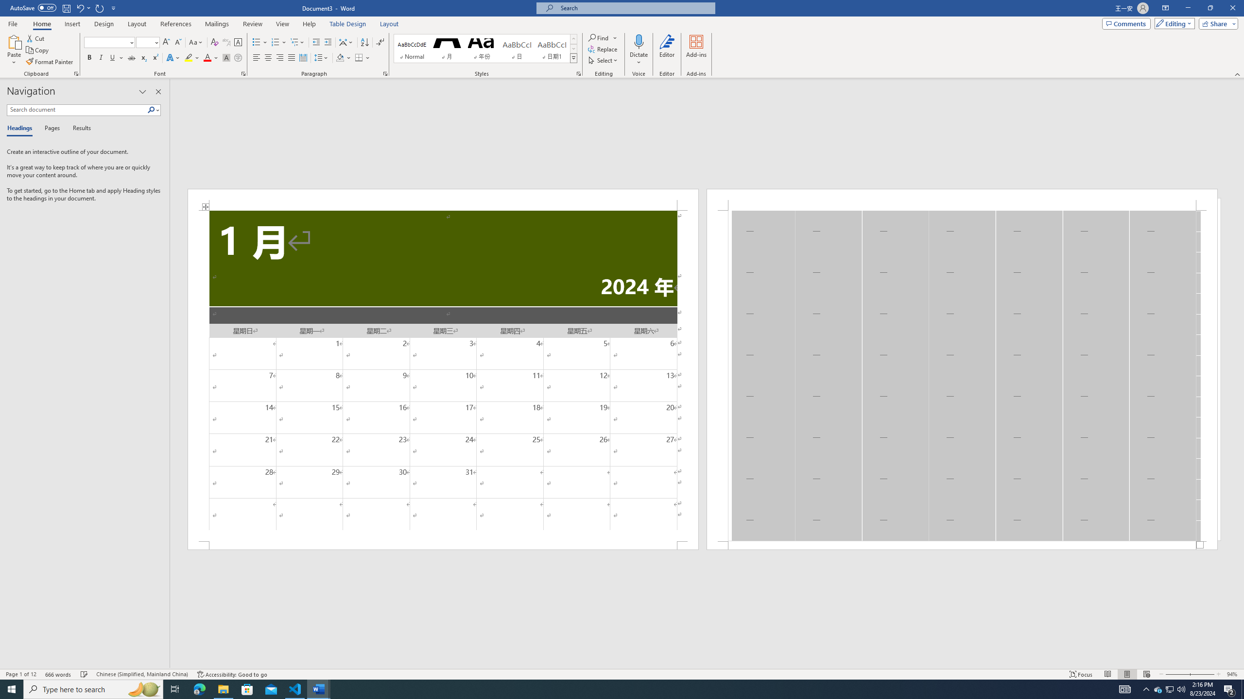 The height and width of the screenshot is (699, 1244). What do you see at coordinates (599, 38) in the screenshot?
I see `Find` at bounding box center [599, 38].